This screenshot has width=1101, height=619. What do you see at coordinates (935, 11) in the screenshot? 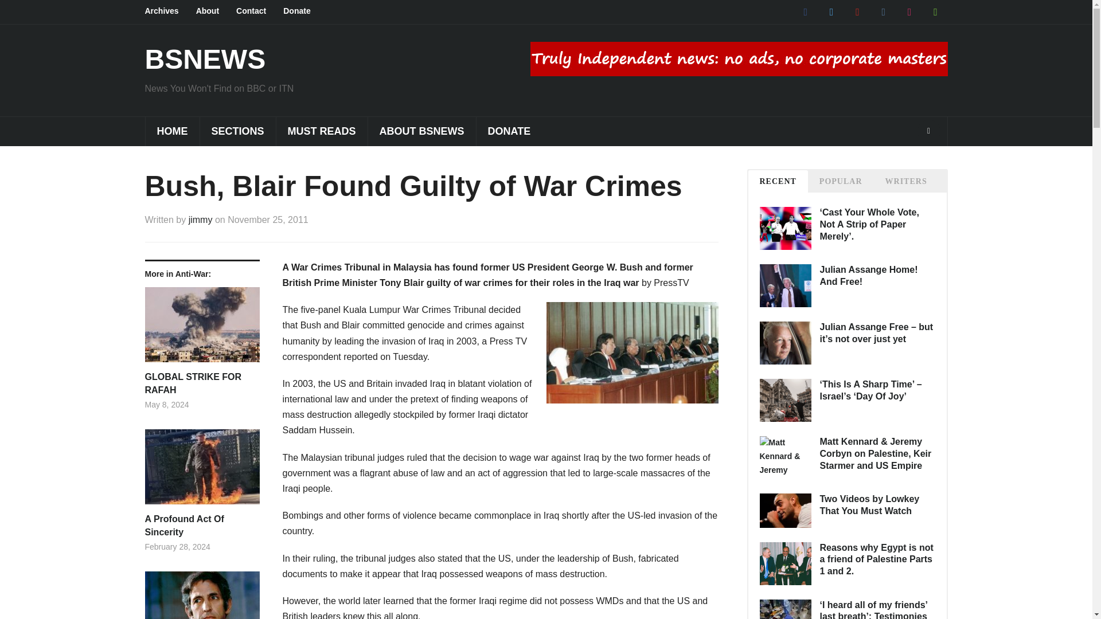
I see `Default Label` at bounding box center [935, 11].